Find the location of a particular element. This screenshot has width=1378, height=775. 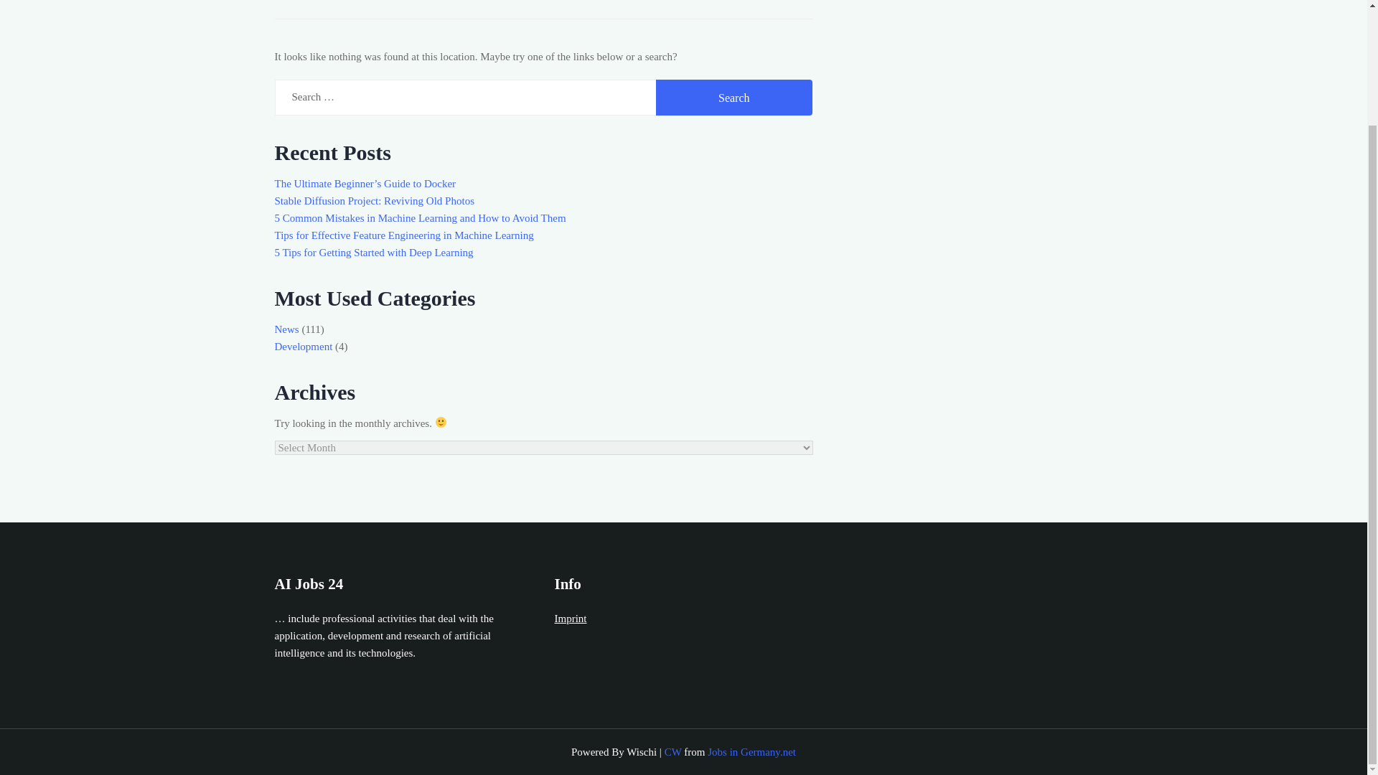

5 Common Mistakes in Machine Learning and How to Avoid Them is located at coordinates (419, 218).